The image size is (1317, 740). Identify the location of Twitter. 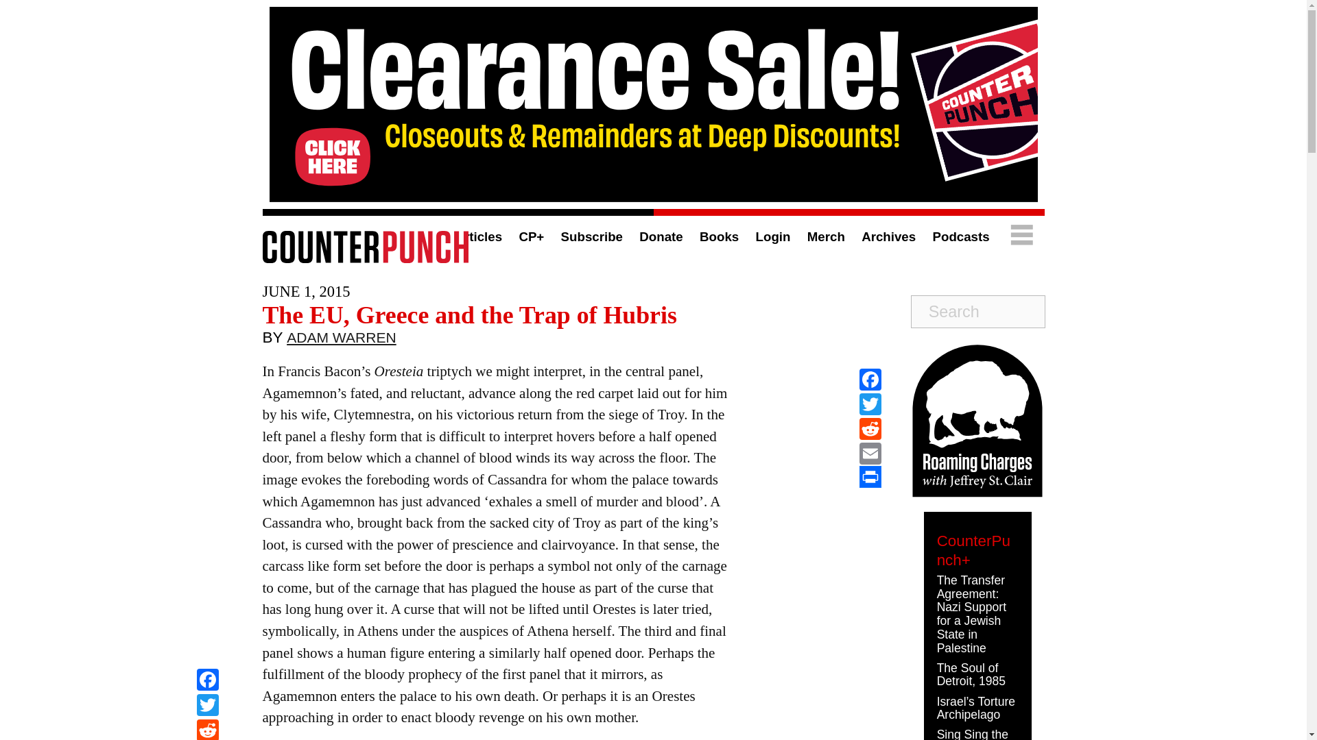
(870, 404).